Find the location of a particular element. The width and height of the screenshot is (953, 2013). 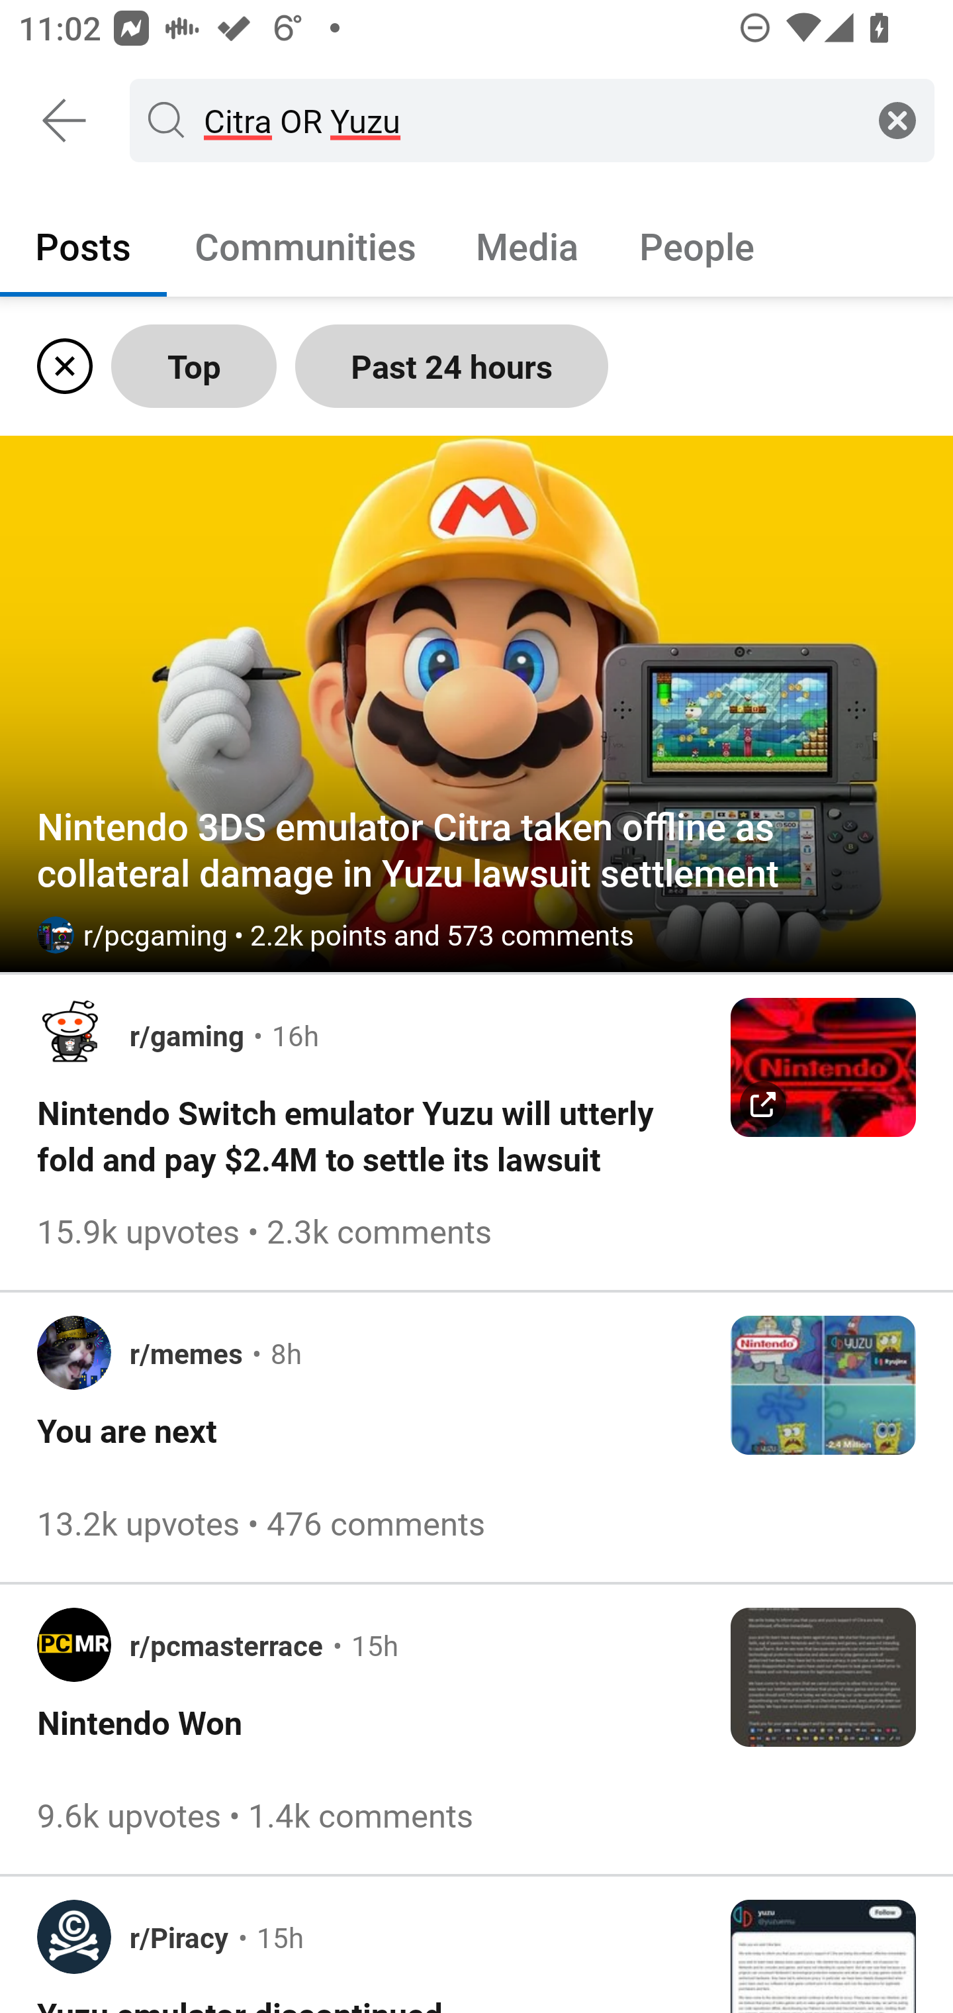

Past 24 hours Filter Time by Past 24 hours is located at coordinates (451, 366).